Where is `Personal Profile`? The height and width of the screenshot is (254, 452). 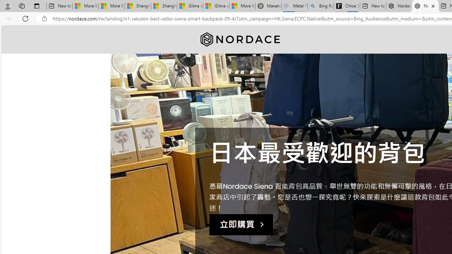
Personal Profile is located at coordinates (7, 6).